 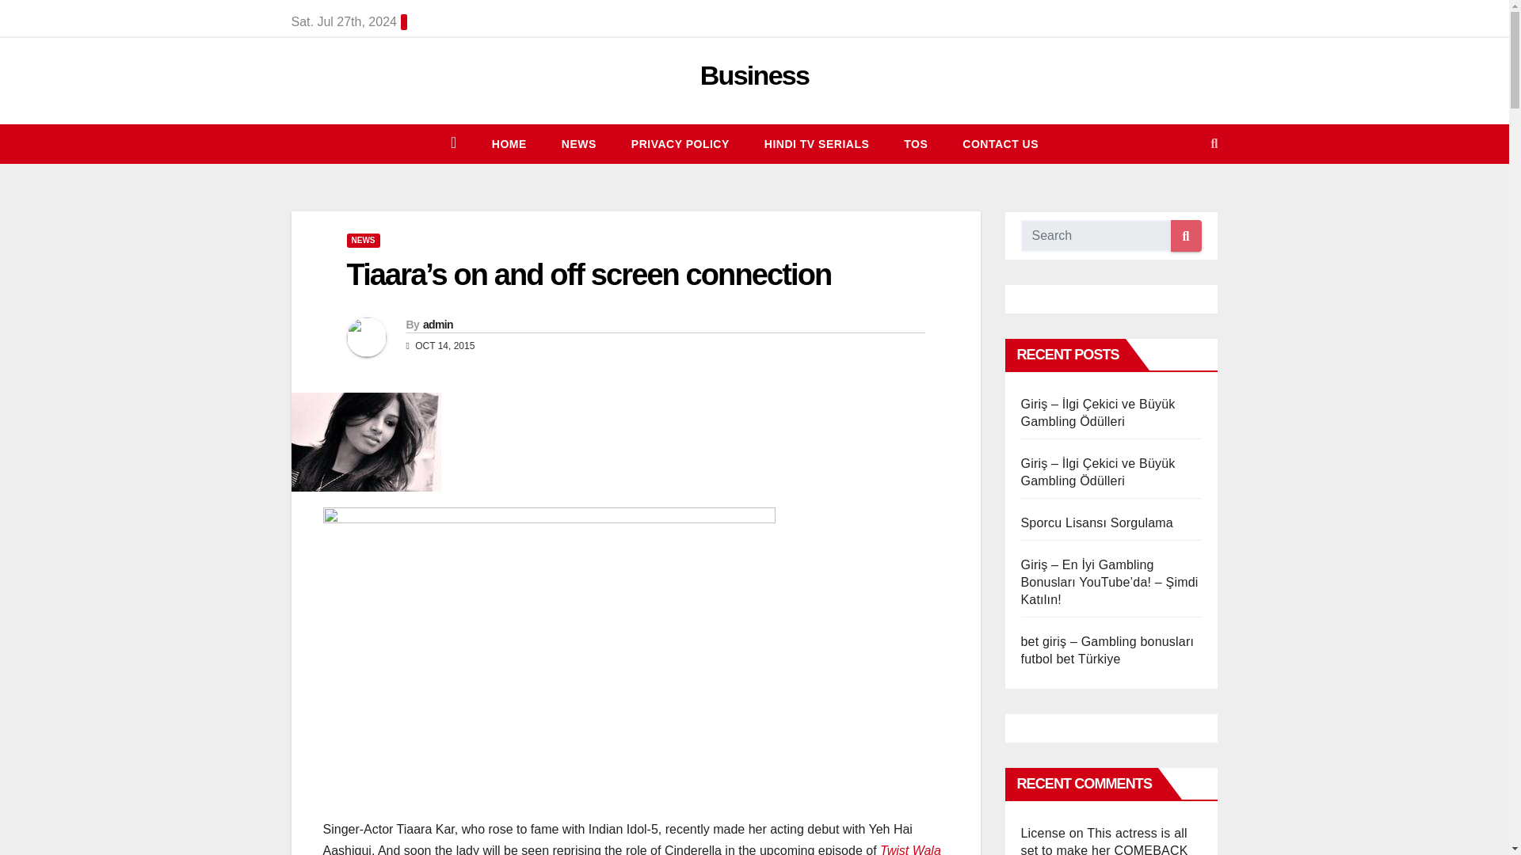 What do you see at coordinates (816, 144) in the screenshot?
I see `Hindi Tv Serials` at bounding box center [816, 144].